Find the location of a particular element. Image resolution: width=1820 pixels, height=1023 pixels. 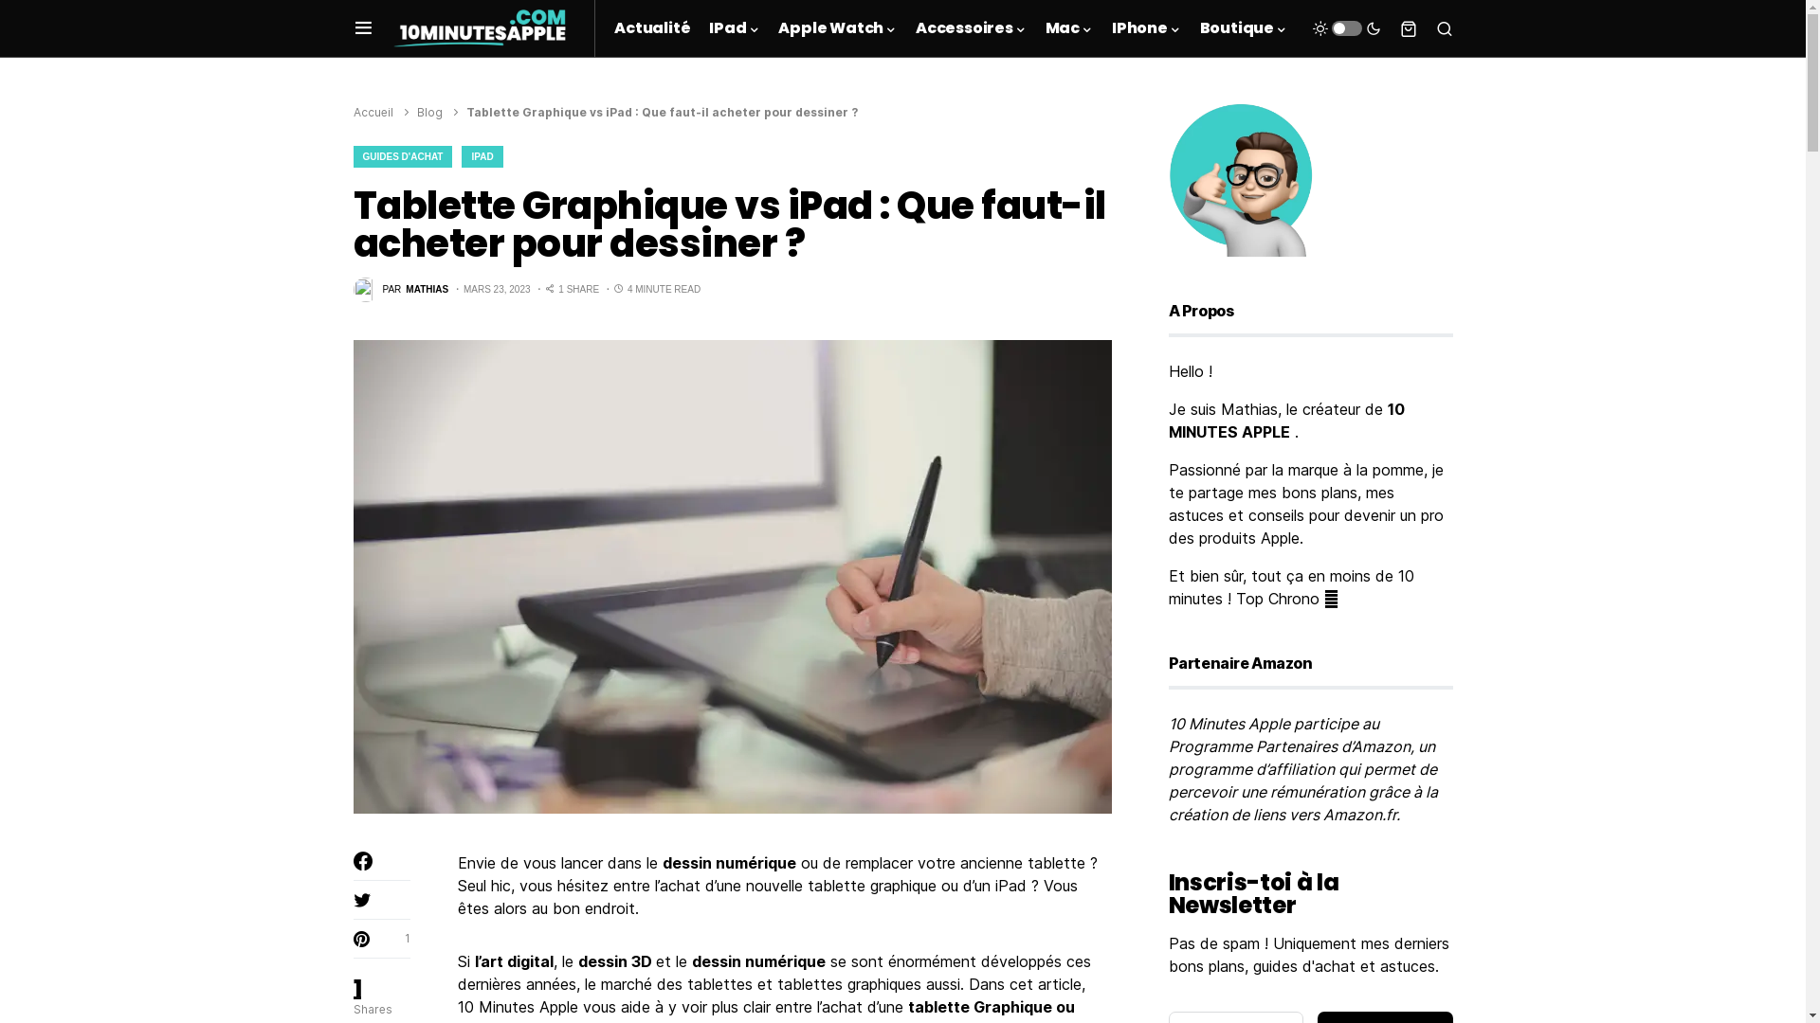

IPhone is located at coordinates (1147, 28).